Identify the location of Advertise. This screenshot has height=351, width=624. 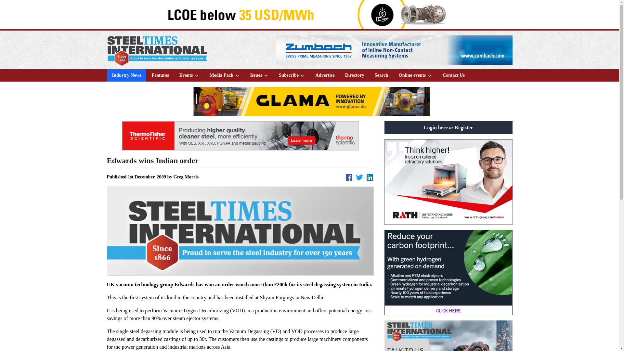
(325, 75).